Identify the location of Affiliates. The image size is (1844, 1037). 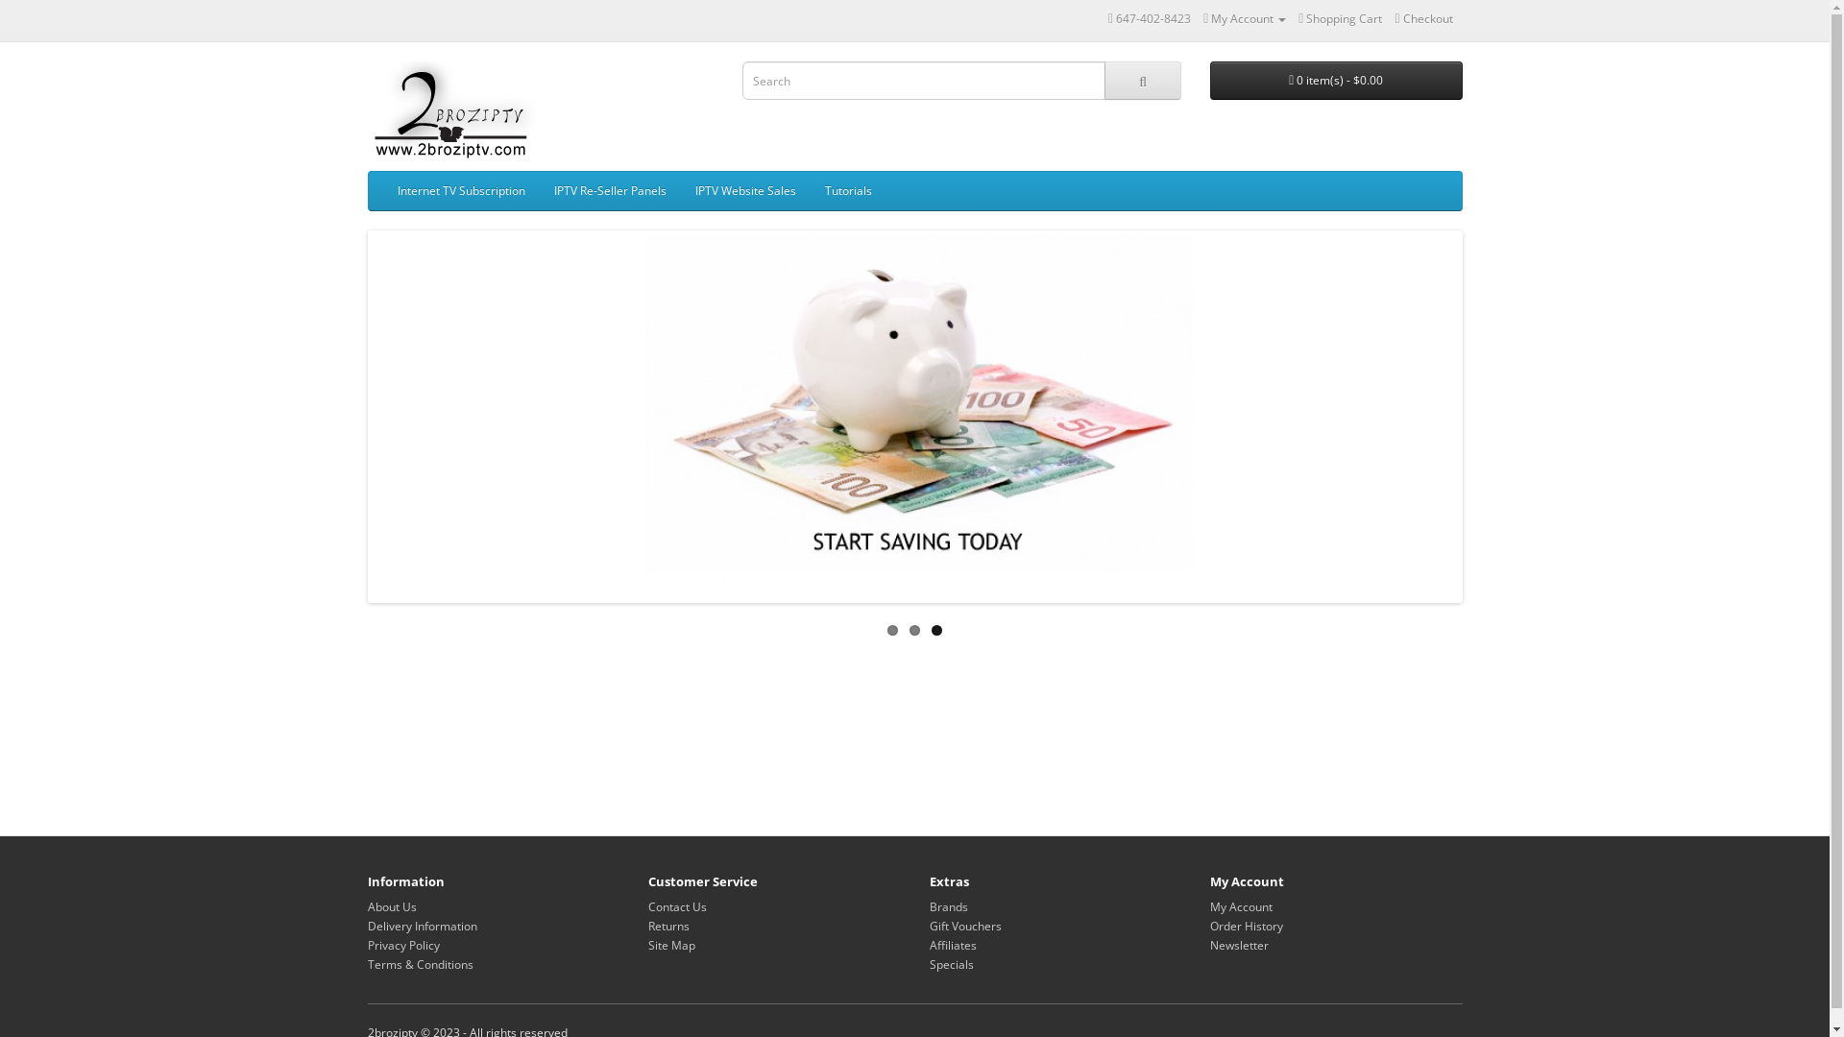
(953, 945).